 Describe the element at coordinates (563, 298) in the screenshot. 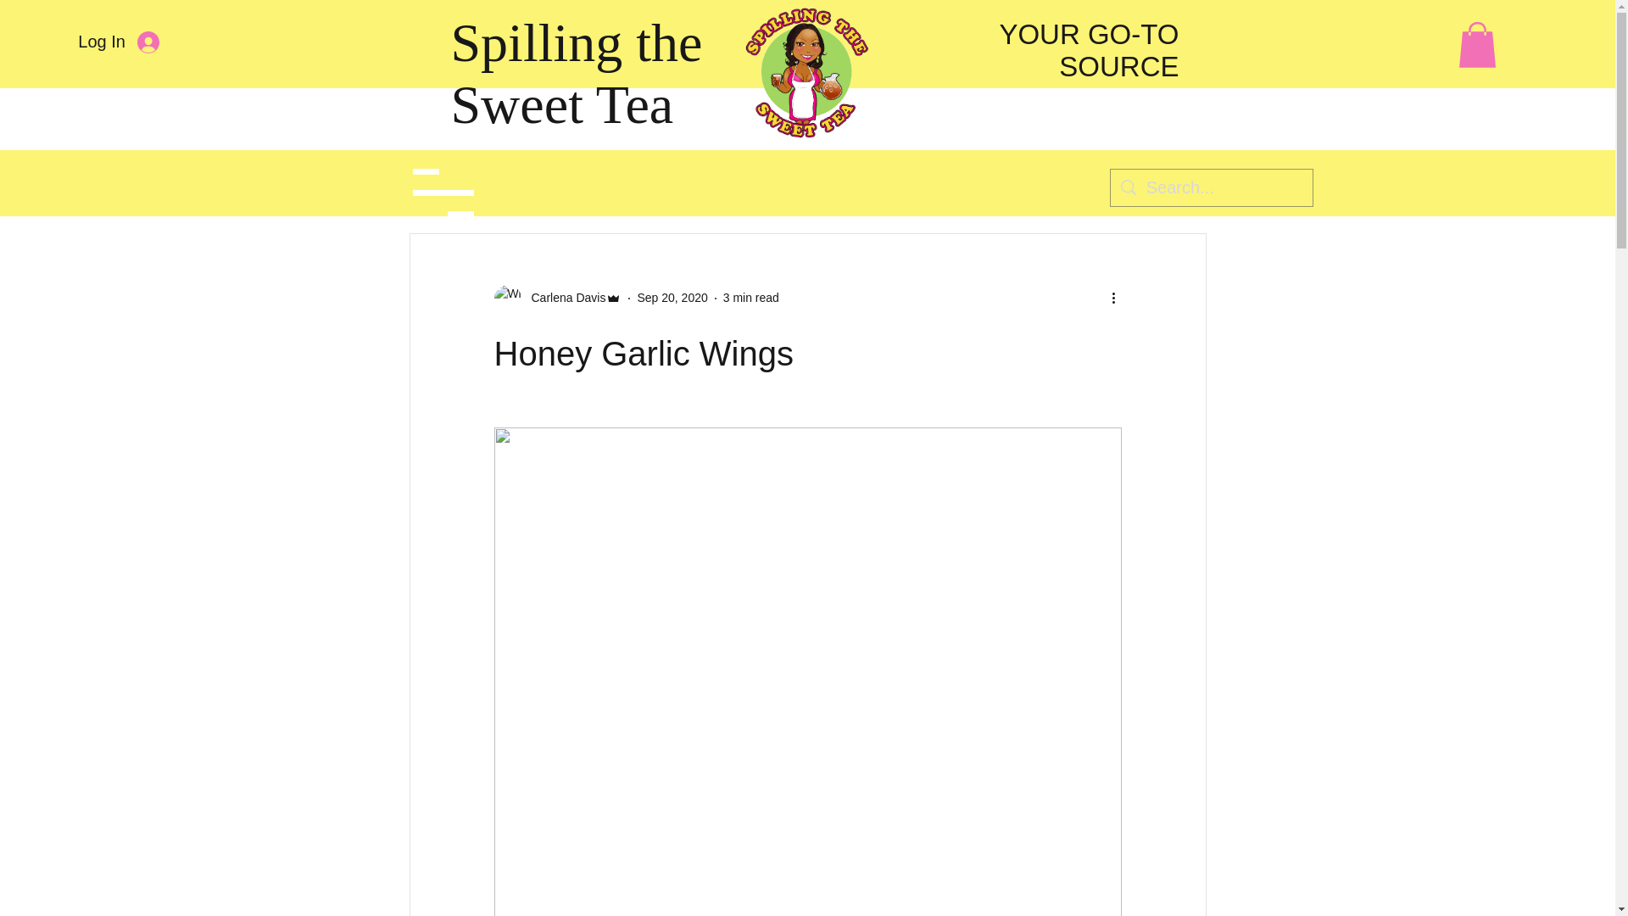

I see `Carlena Davis` at that location.